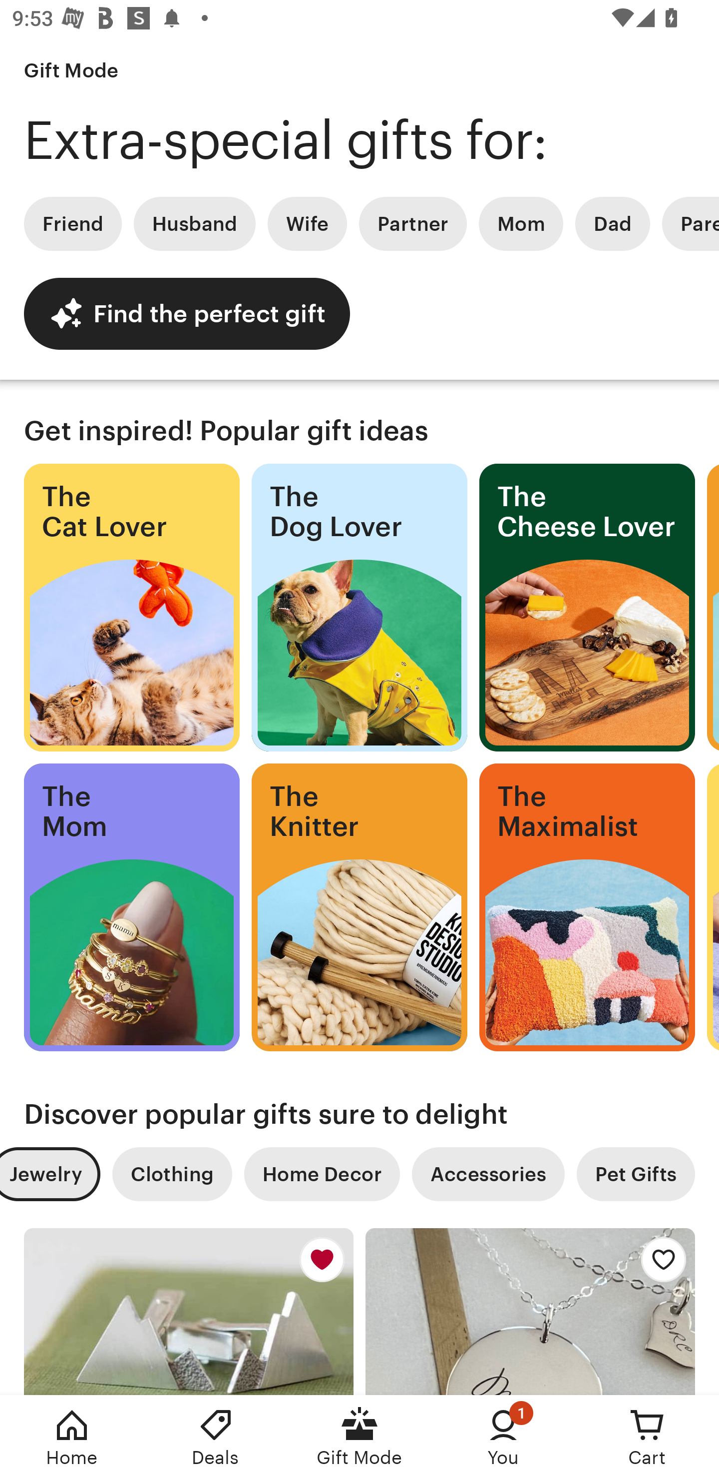  What do you see at coordinates (612, 224) in the screenshot?
I see `Dad` at bounding box center [612, 224].